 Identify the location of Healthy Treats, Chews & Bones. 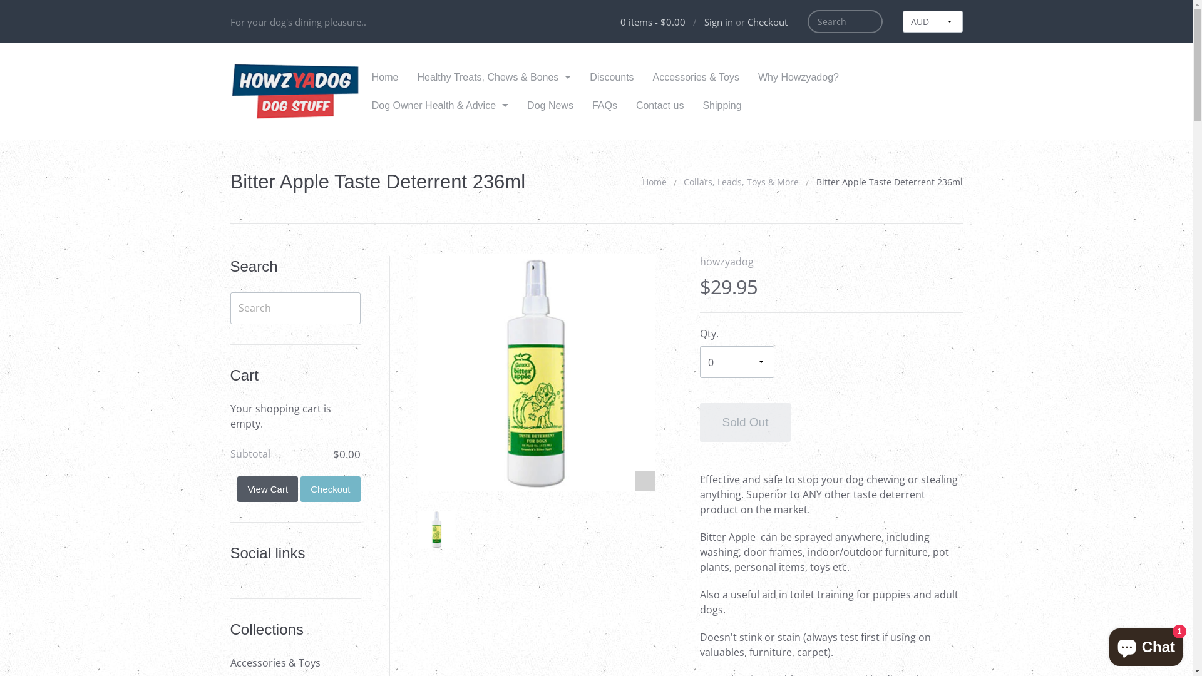
(494, 78).